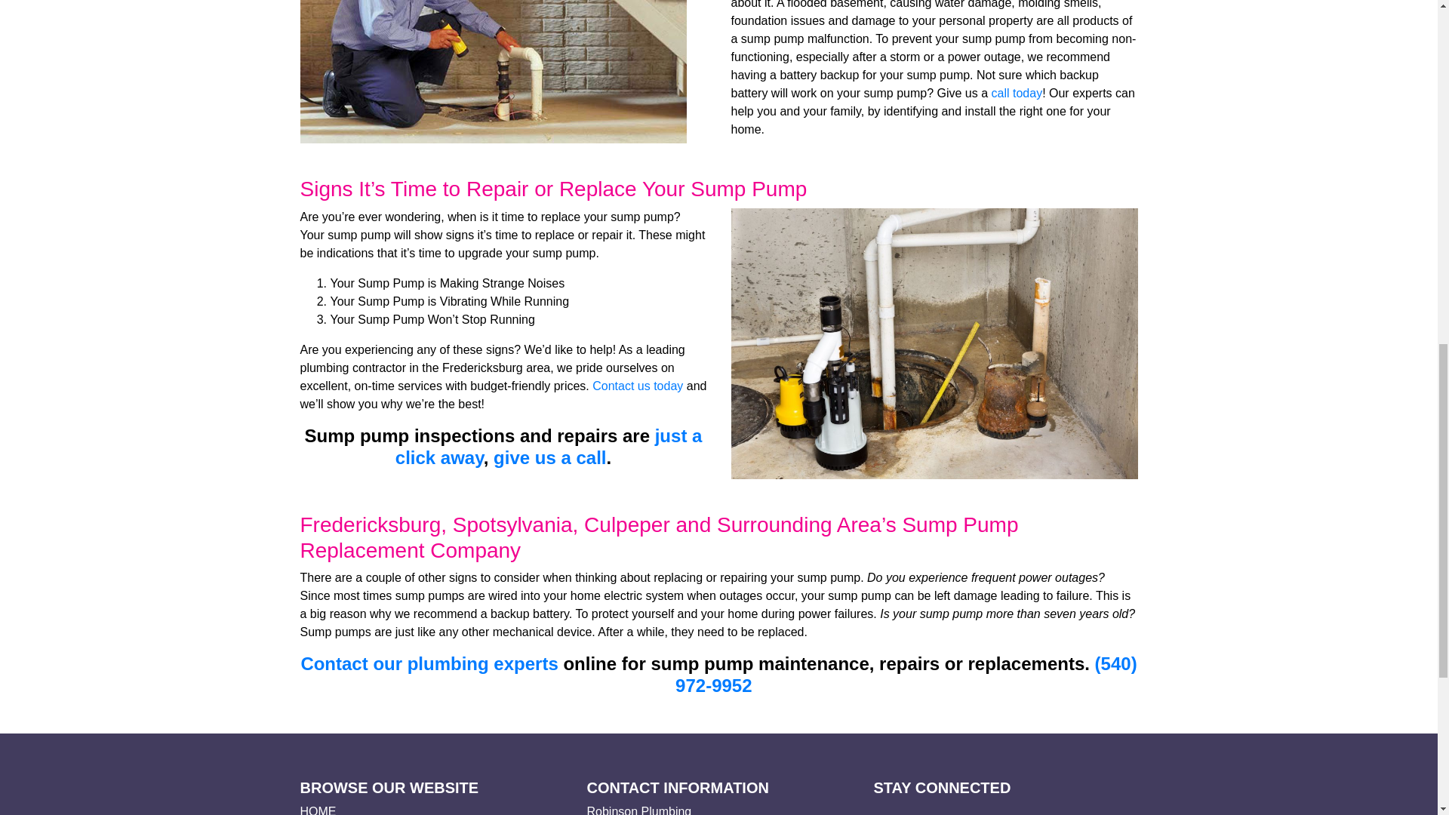 The image size is (1449, 815). Describe the element at coordinates (549, 457) in the screenshot. I see `give us a call` at that location.